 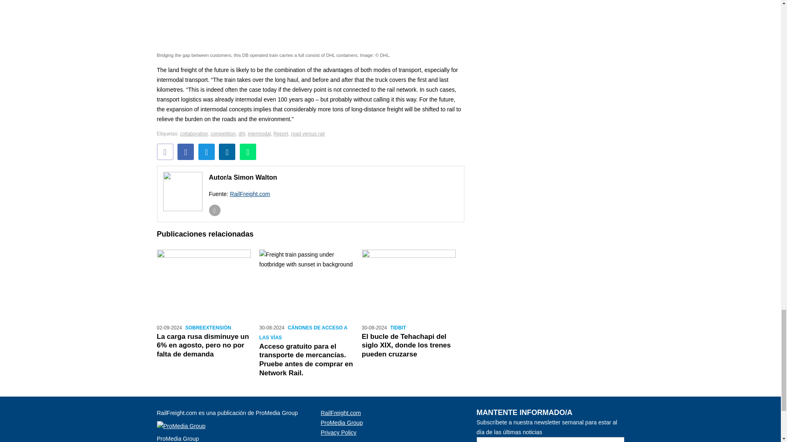 I want to click on road versus rail, so click(x=307, y=133).